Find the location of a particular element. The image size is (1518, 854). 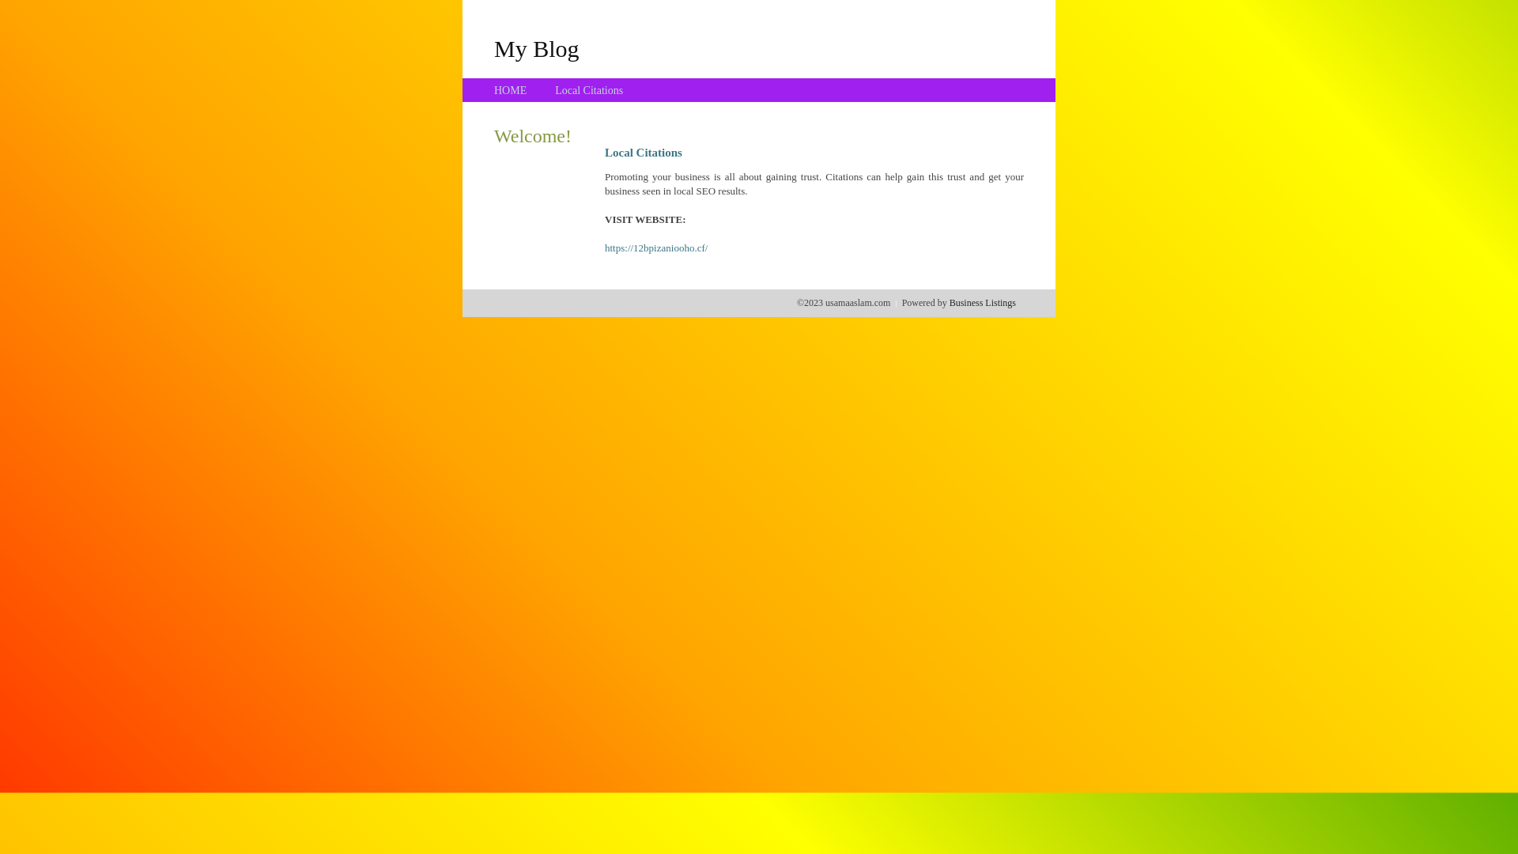

My Blog is located at coordinates (537, 48).